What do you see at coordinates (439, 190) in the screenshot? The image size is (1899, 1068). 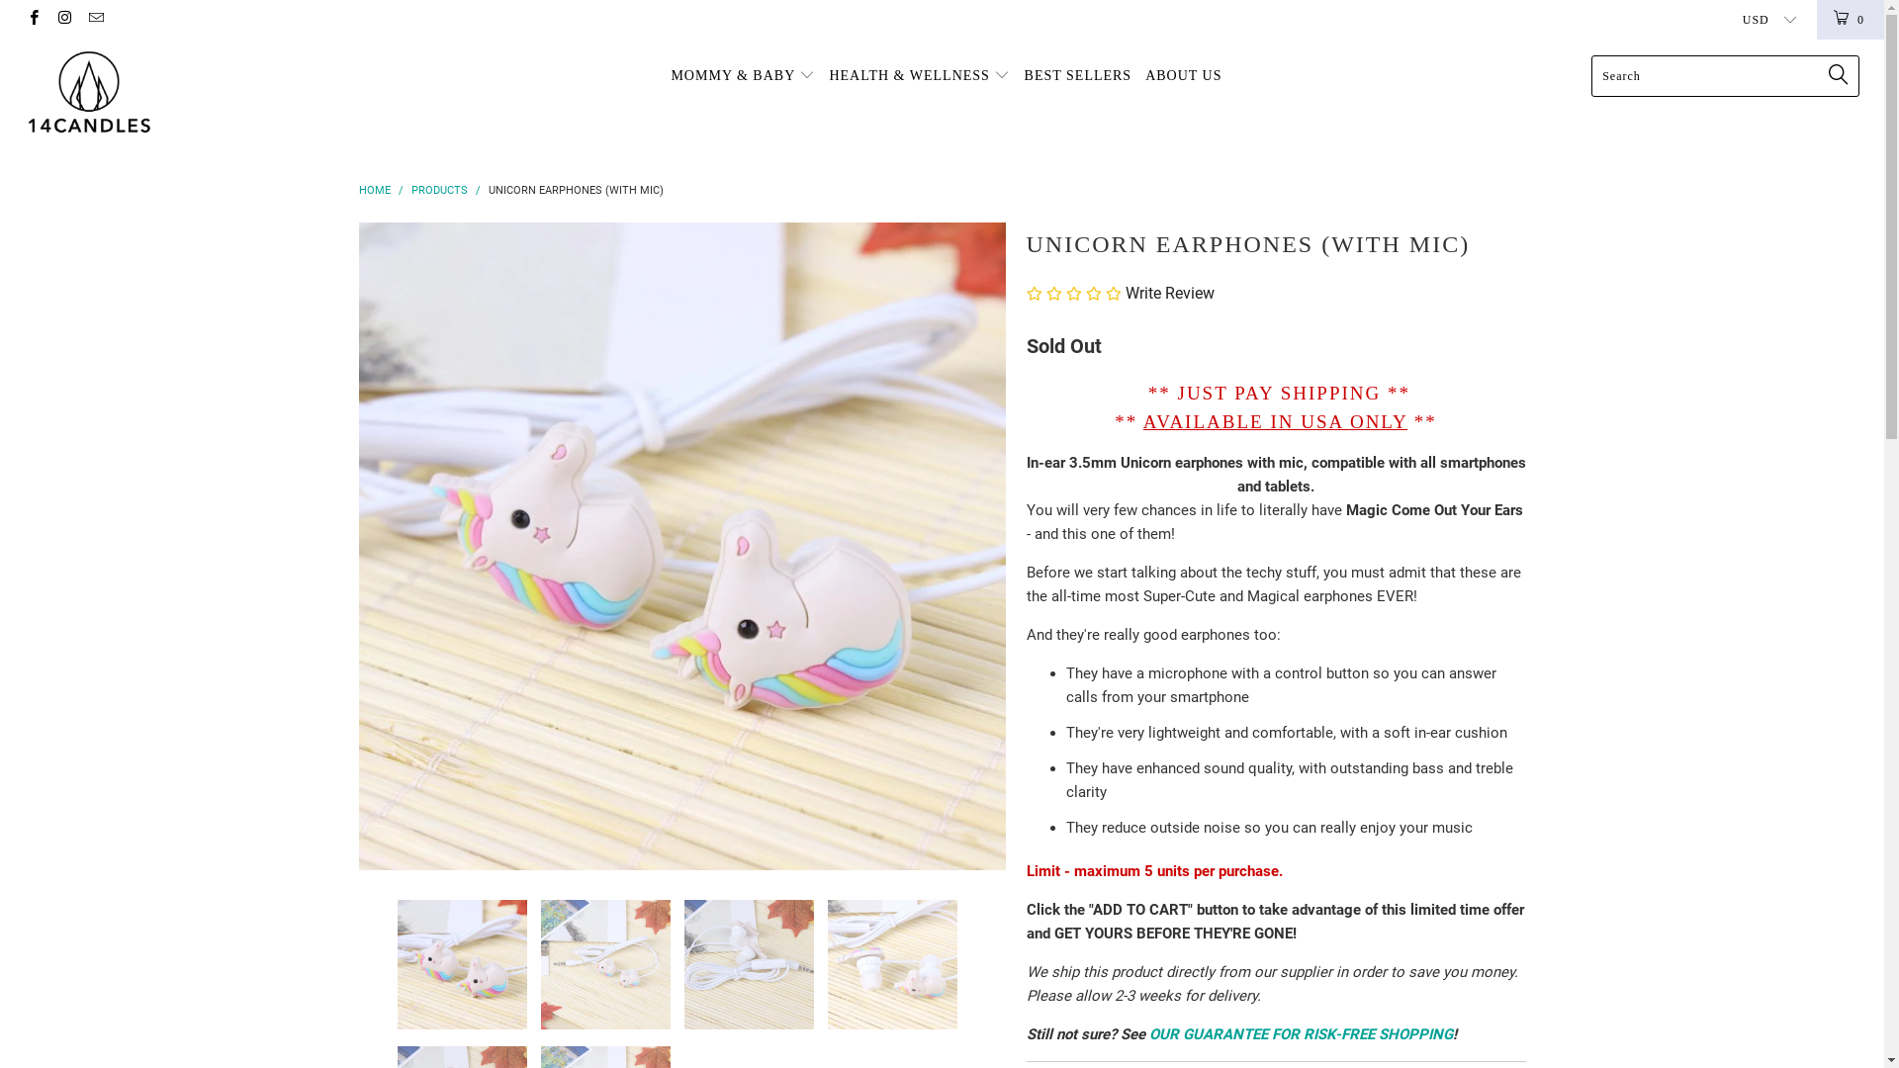 I see `PRODUCTS` at bounding box center [439, 190].